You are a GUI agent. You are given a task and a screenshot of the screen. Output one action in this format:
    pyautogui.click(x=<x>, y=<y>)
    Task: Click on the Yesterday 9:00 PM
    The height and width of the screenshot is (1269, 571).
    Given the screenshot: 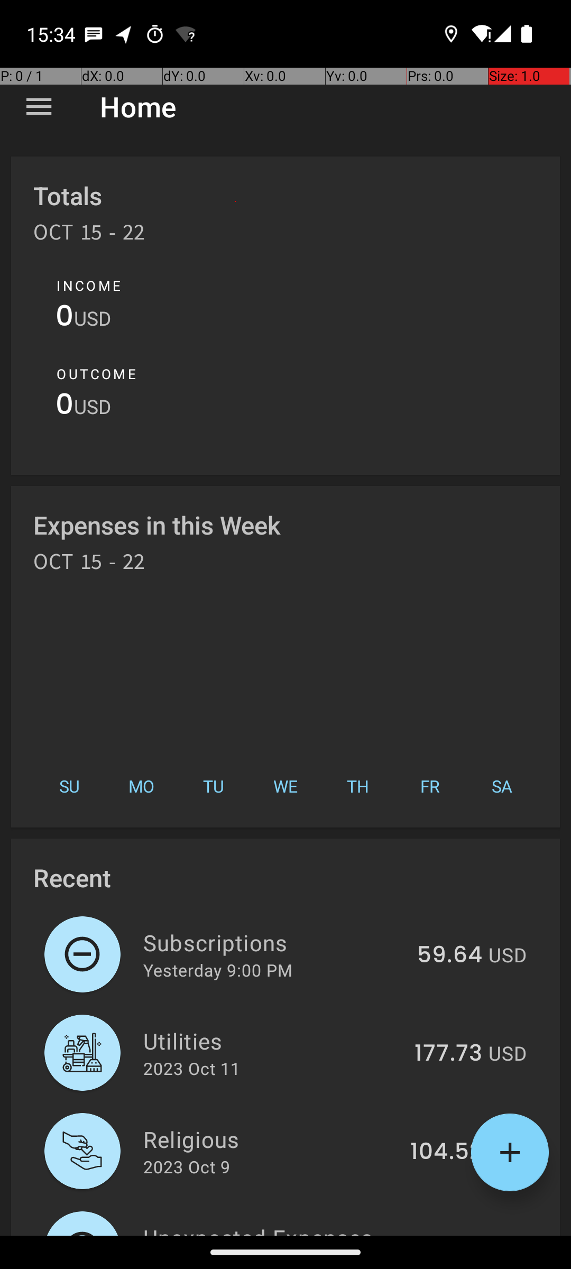 What is the action you would take?
    pyautogui.click(x=218, y=970)
    